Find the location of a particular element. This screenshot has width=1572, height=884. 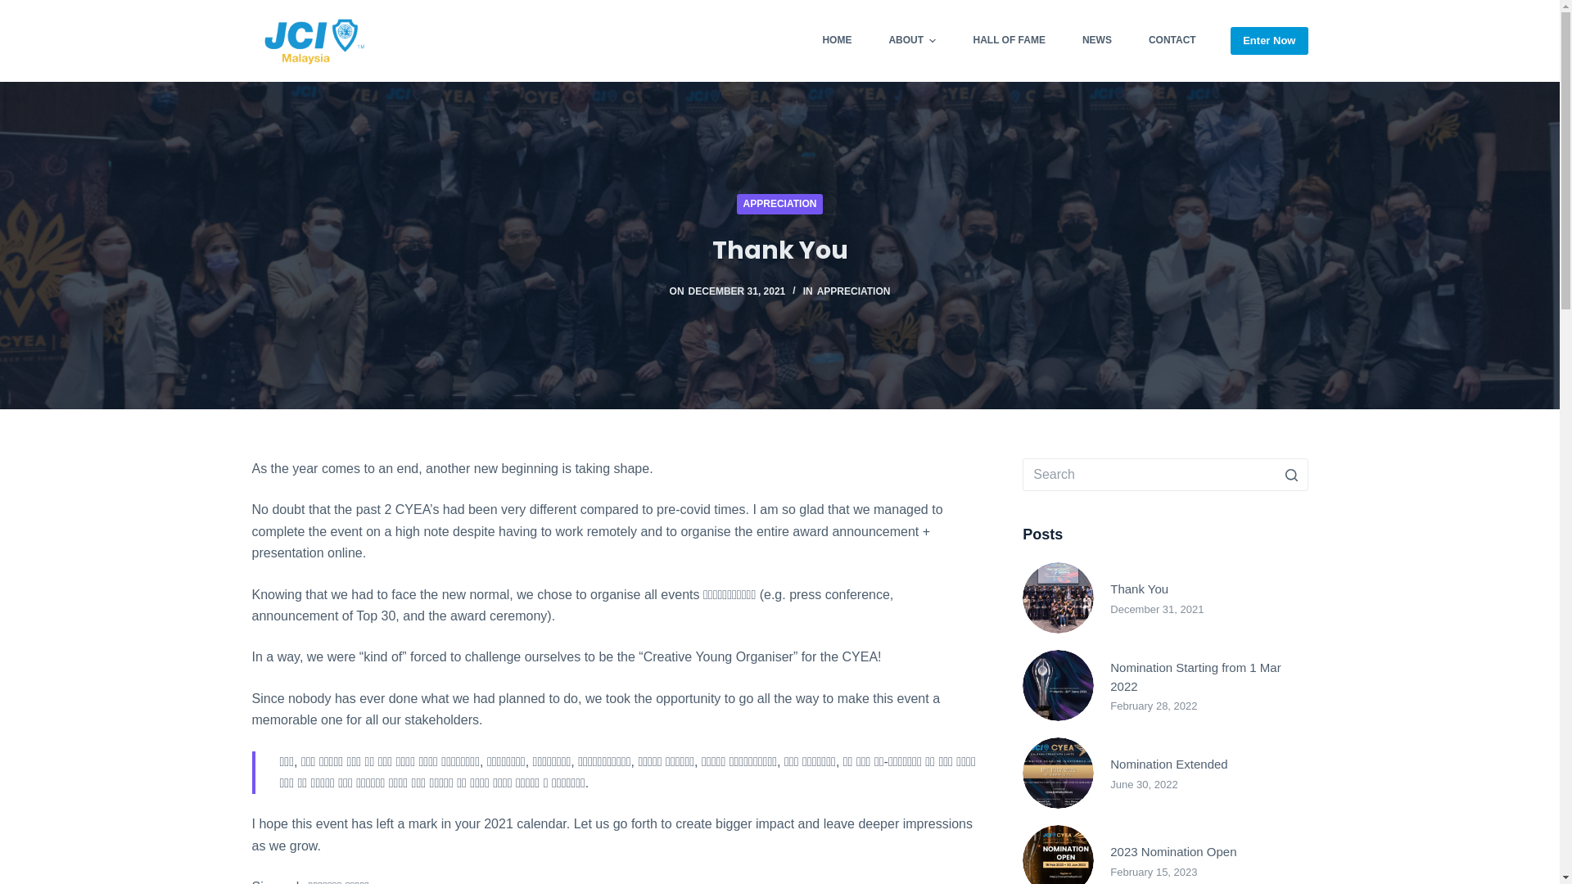

NEWS is located at coordinates (1097, 41).